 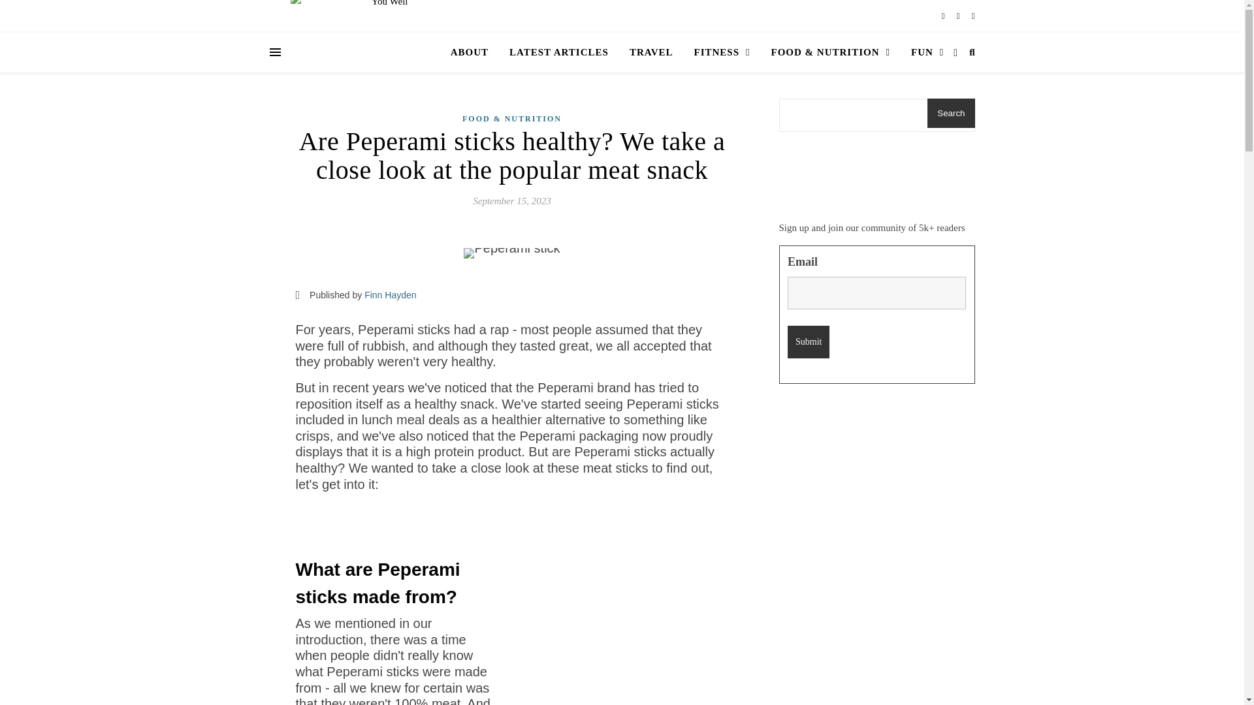 I want to click on ABOUT, so click(x=474, y=52).